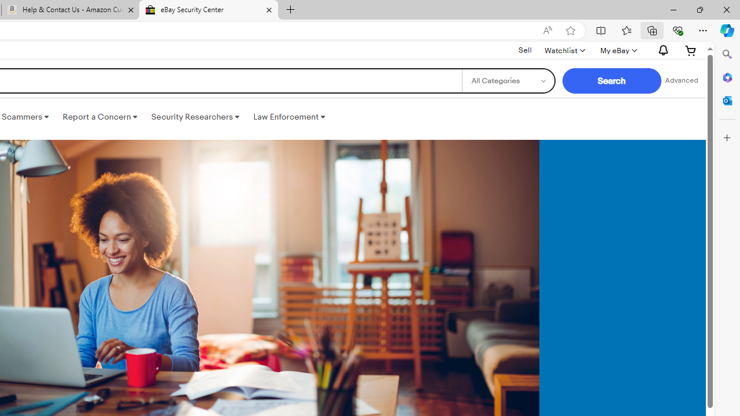 Image resolution: width=740 pixels, height=416 pixels. Describe the element at coordinates (100, 117) in the screenshot. I see `Report a Concern ` at that location.